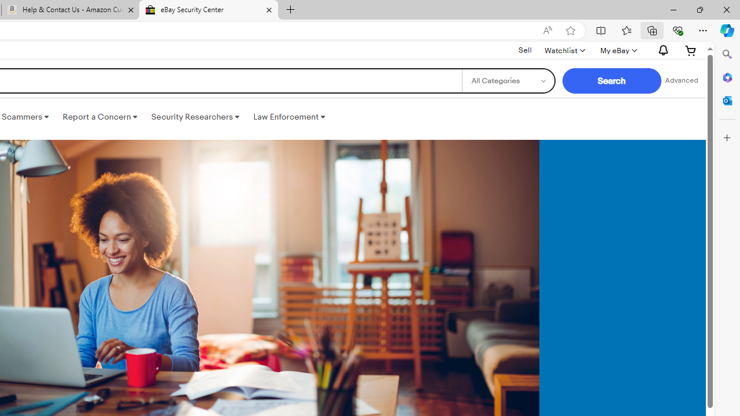 Image resolution: width=740 pixels, height=416 pixels. Describe the element at coordinates (100, 117) in the screenshot. I see `Report a Concern ` at that location.